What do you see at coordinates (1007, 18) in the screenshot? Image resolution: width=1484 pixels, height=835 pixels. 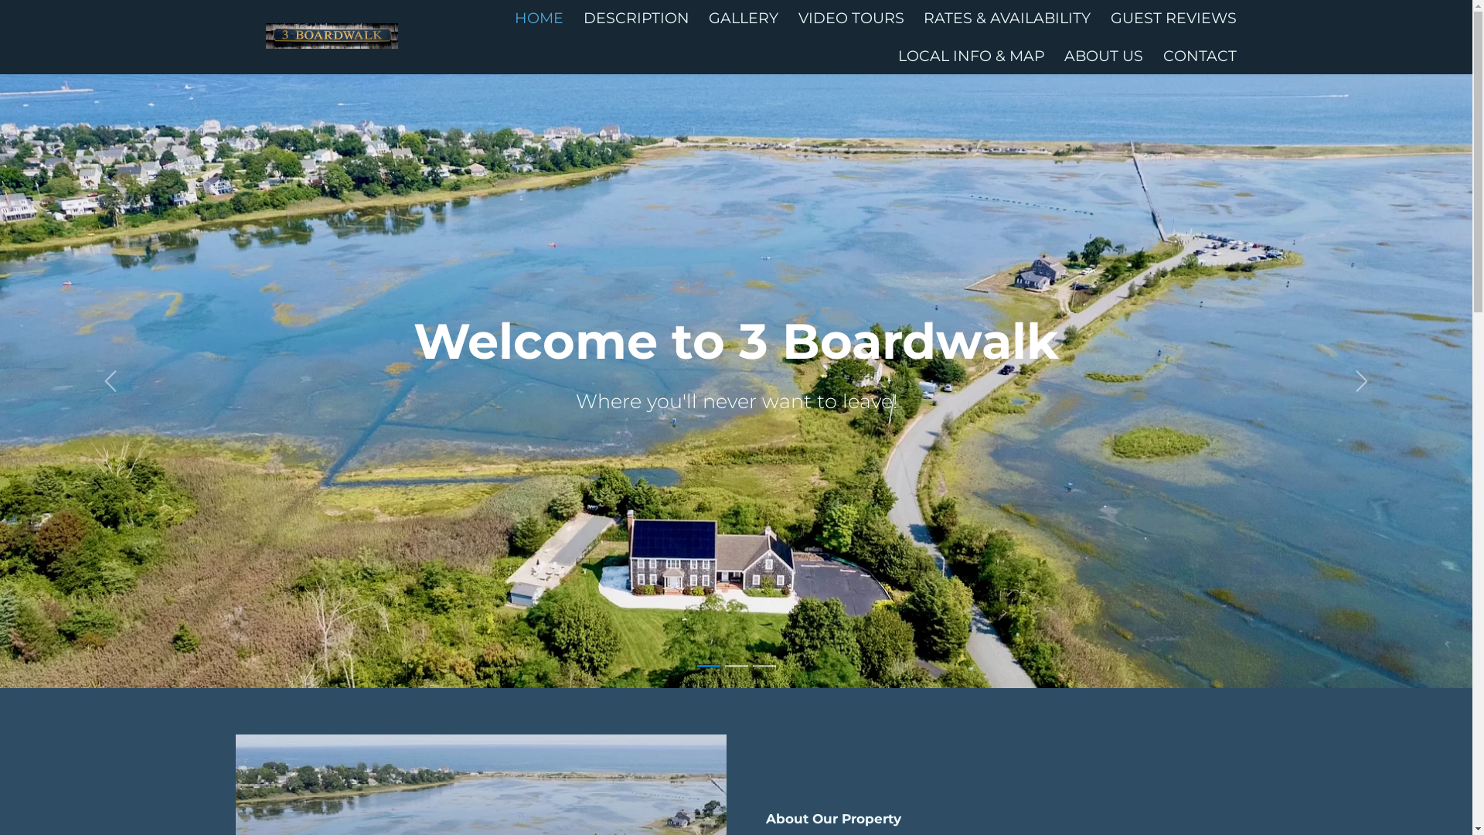 I see `RATES & AVAILABILITY` at bounding box center [1007, 18].